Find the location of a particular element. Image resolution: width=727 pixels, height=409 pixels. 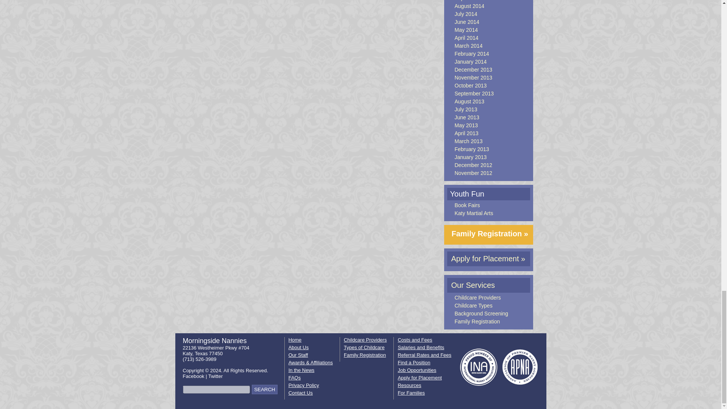

APNA is located at coordinates (520, 367).